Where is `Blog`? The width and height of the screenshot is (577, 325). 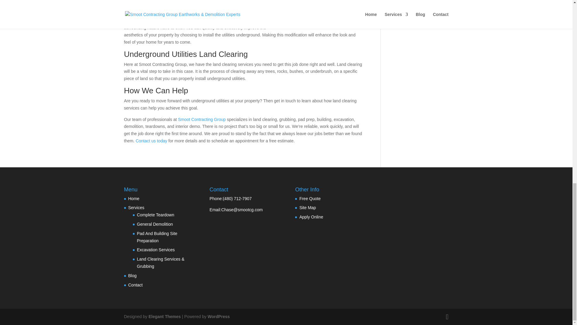 Blog is located at coordinates (132, 276).